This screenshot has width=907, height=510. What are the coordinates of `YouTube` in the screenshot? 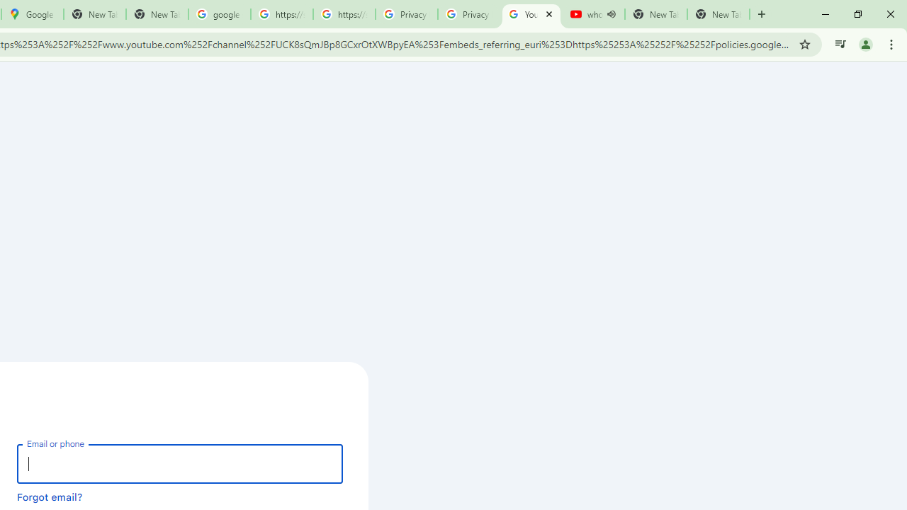 It's located at (531, 14).